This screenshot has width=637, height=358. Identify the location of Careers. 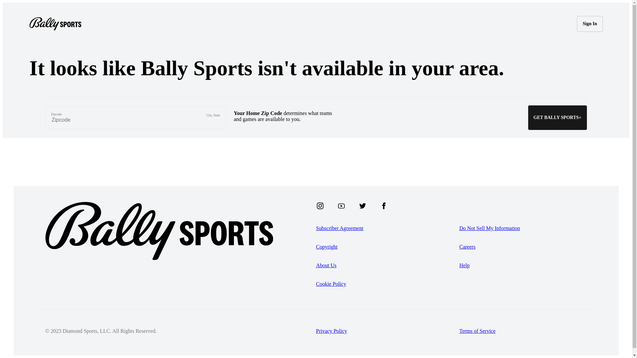
(523, 247).